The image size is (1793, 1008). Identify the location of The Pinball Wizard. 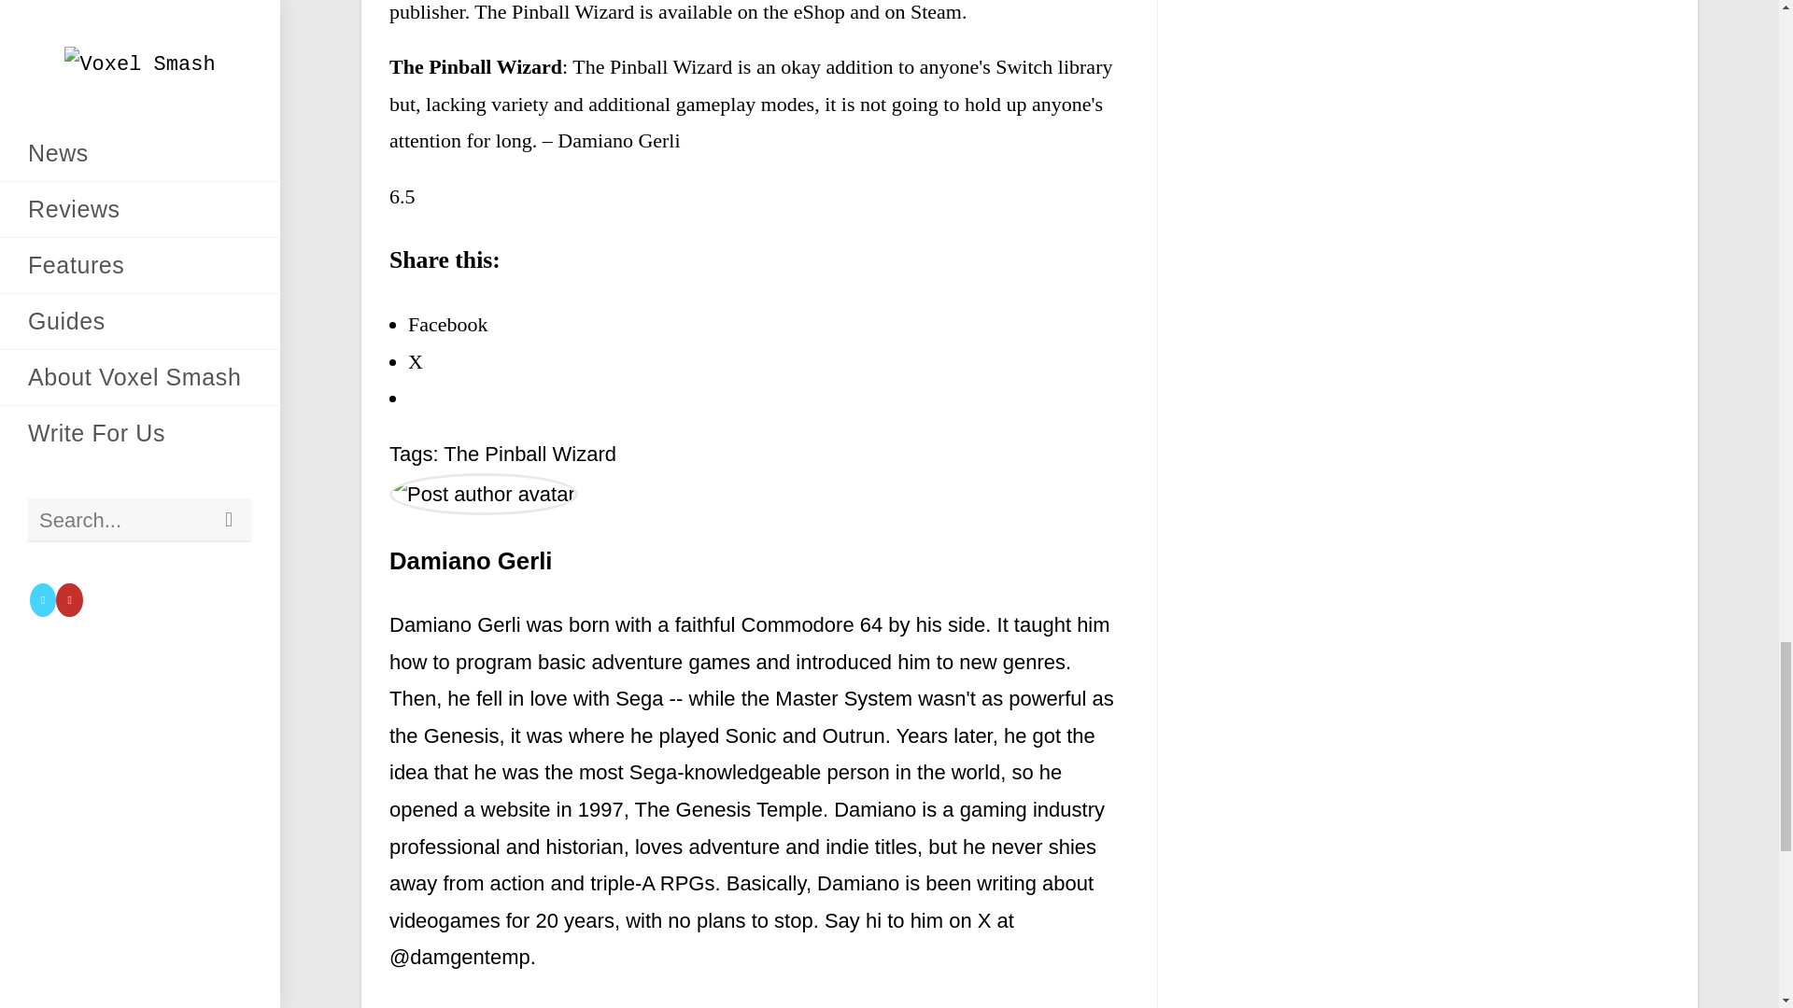
(475, 67).